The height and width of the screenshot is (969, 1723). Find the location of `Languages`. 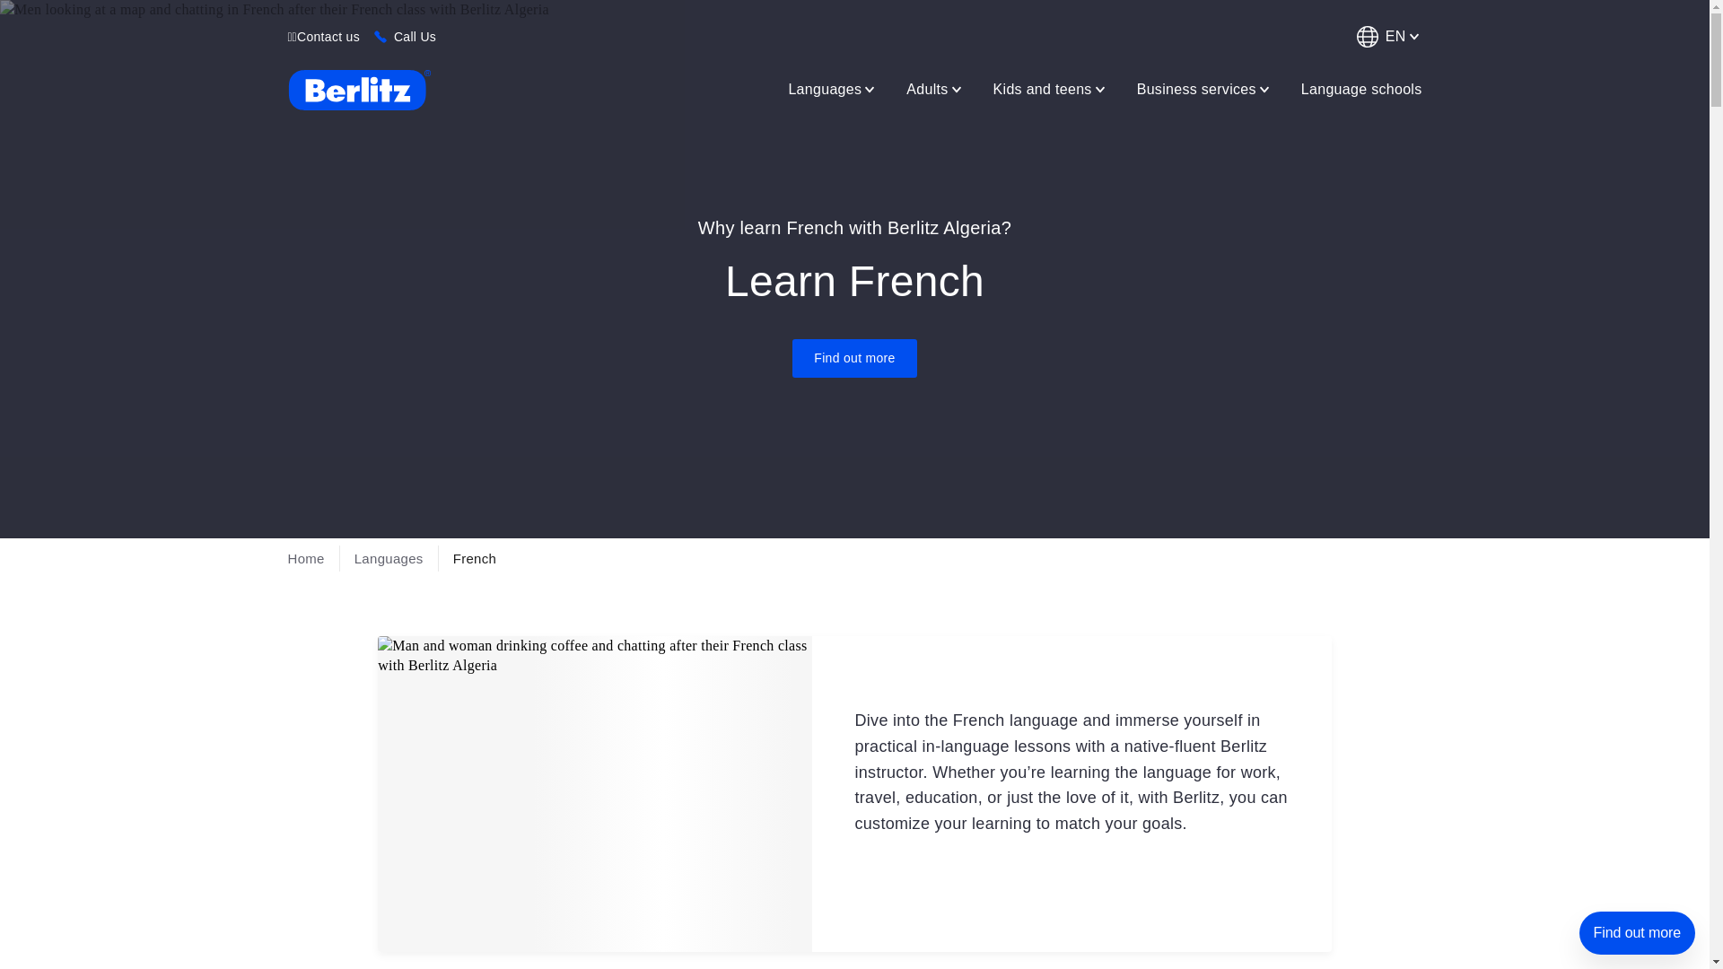

Languages is located at coordinates (833, 89).